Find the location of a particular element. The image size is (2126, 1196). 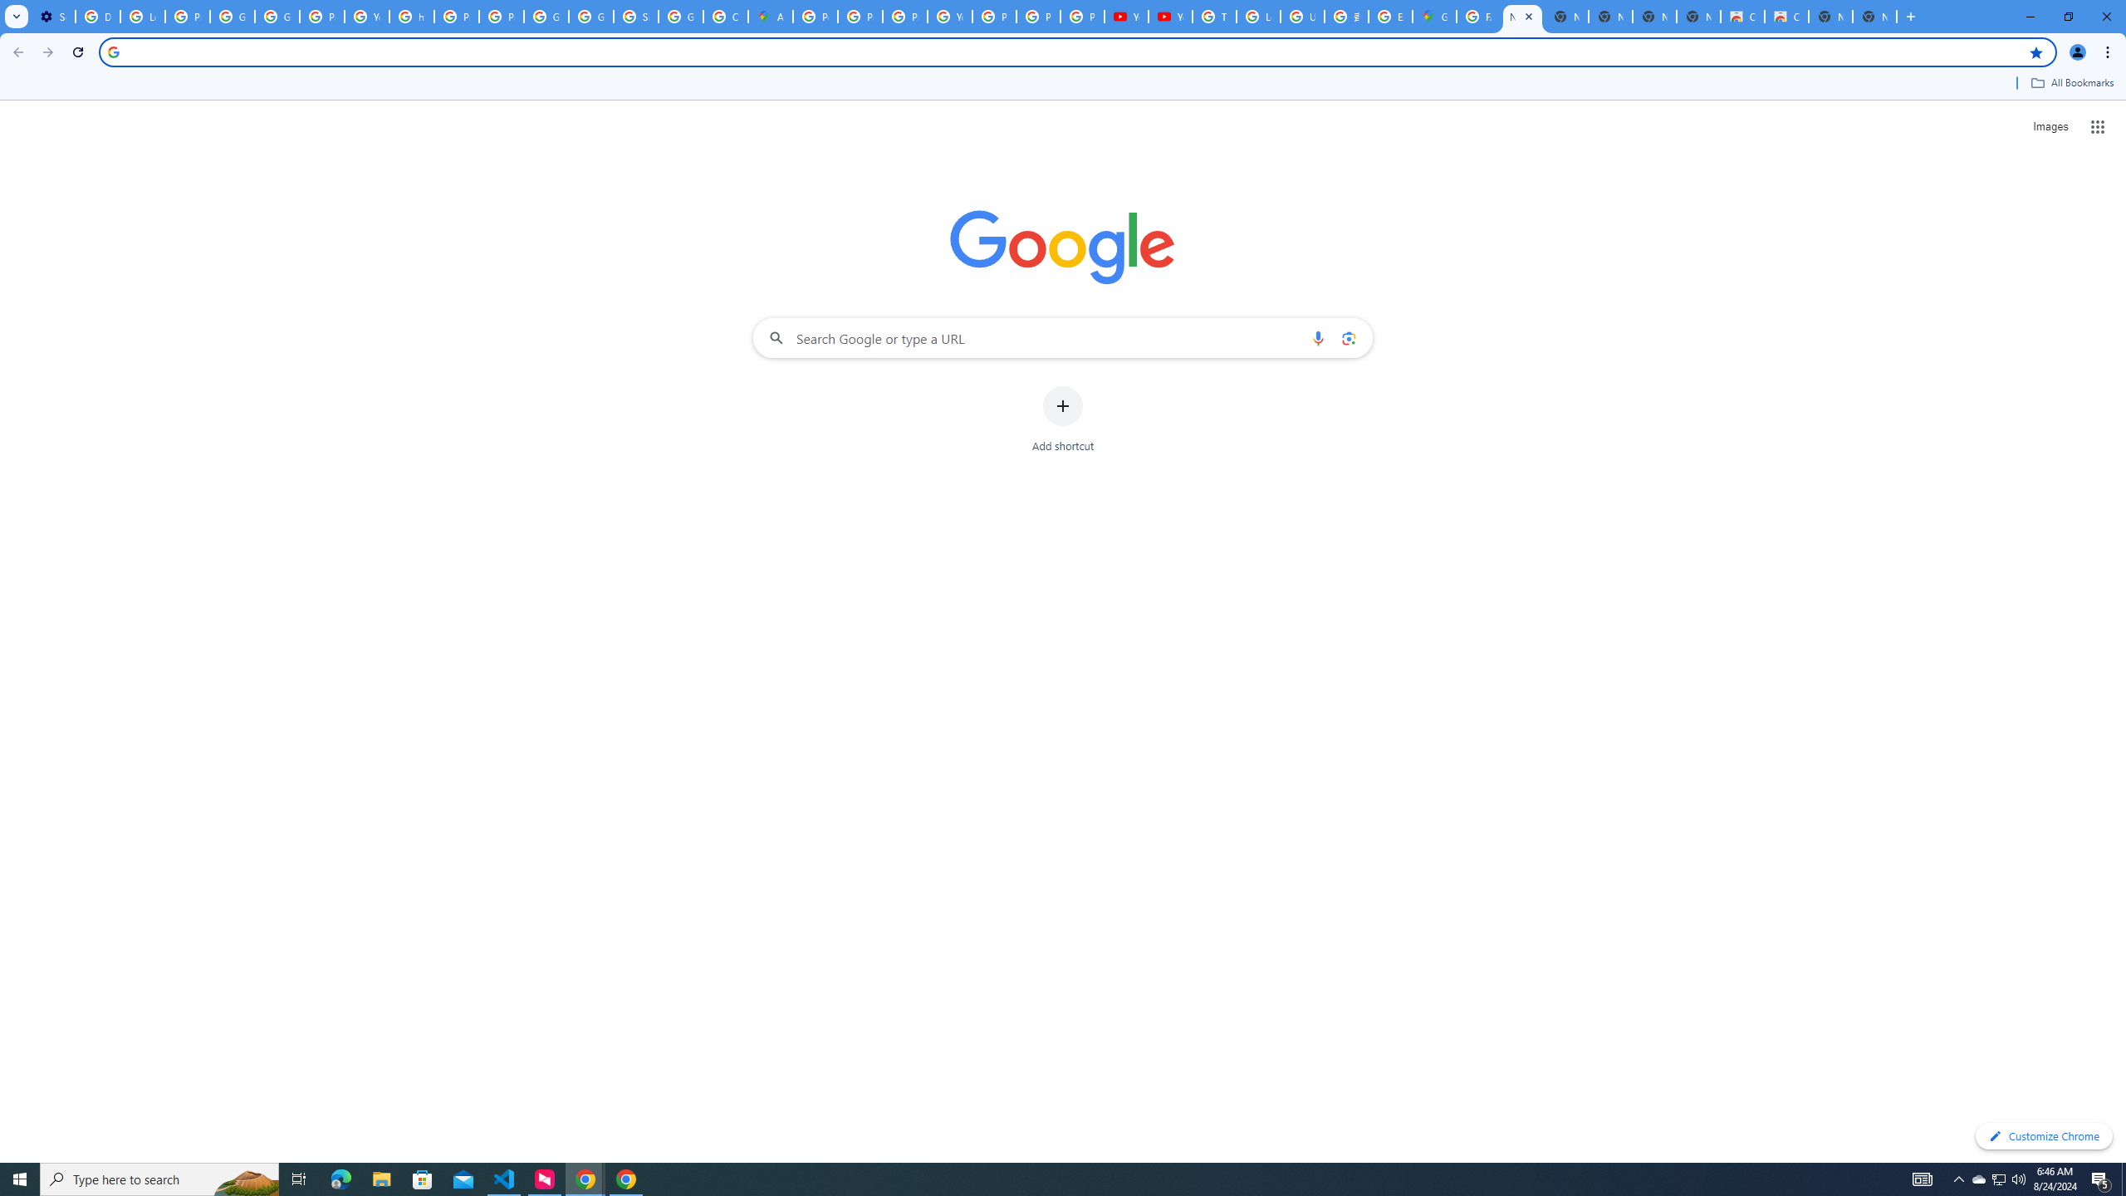

Customize Chrome is located at coordinates (2044, 1136).